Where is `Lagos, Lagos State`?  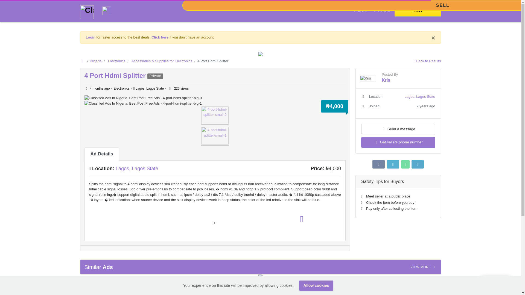
Lagos, Lagos State is located at coordinates (419, 96).